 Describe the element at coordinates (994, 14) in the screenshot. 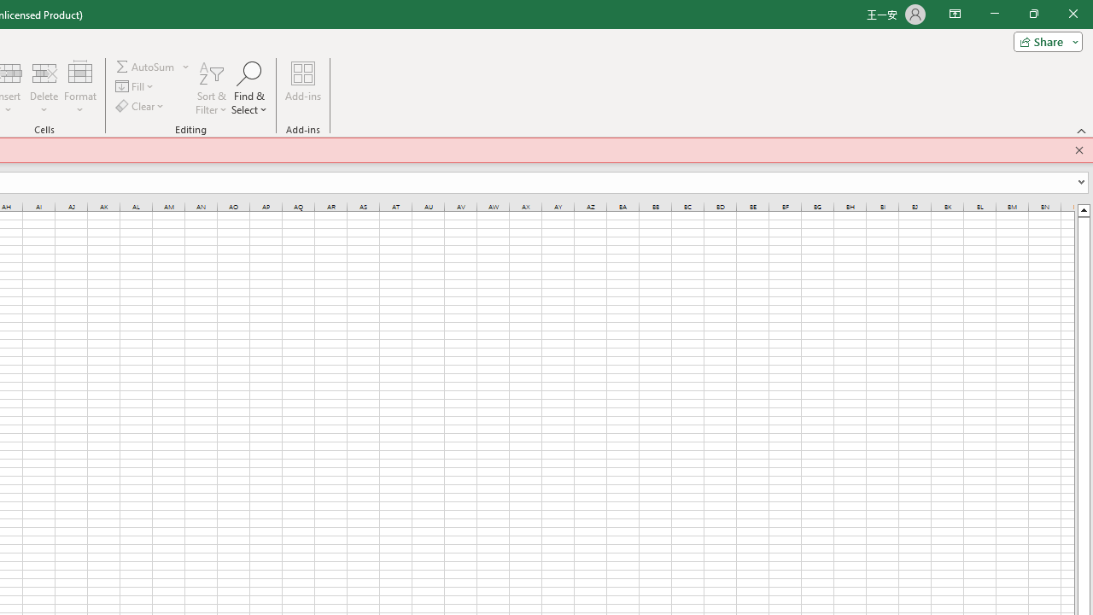

I see `Minimize` at that location.